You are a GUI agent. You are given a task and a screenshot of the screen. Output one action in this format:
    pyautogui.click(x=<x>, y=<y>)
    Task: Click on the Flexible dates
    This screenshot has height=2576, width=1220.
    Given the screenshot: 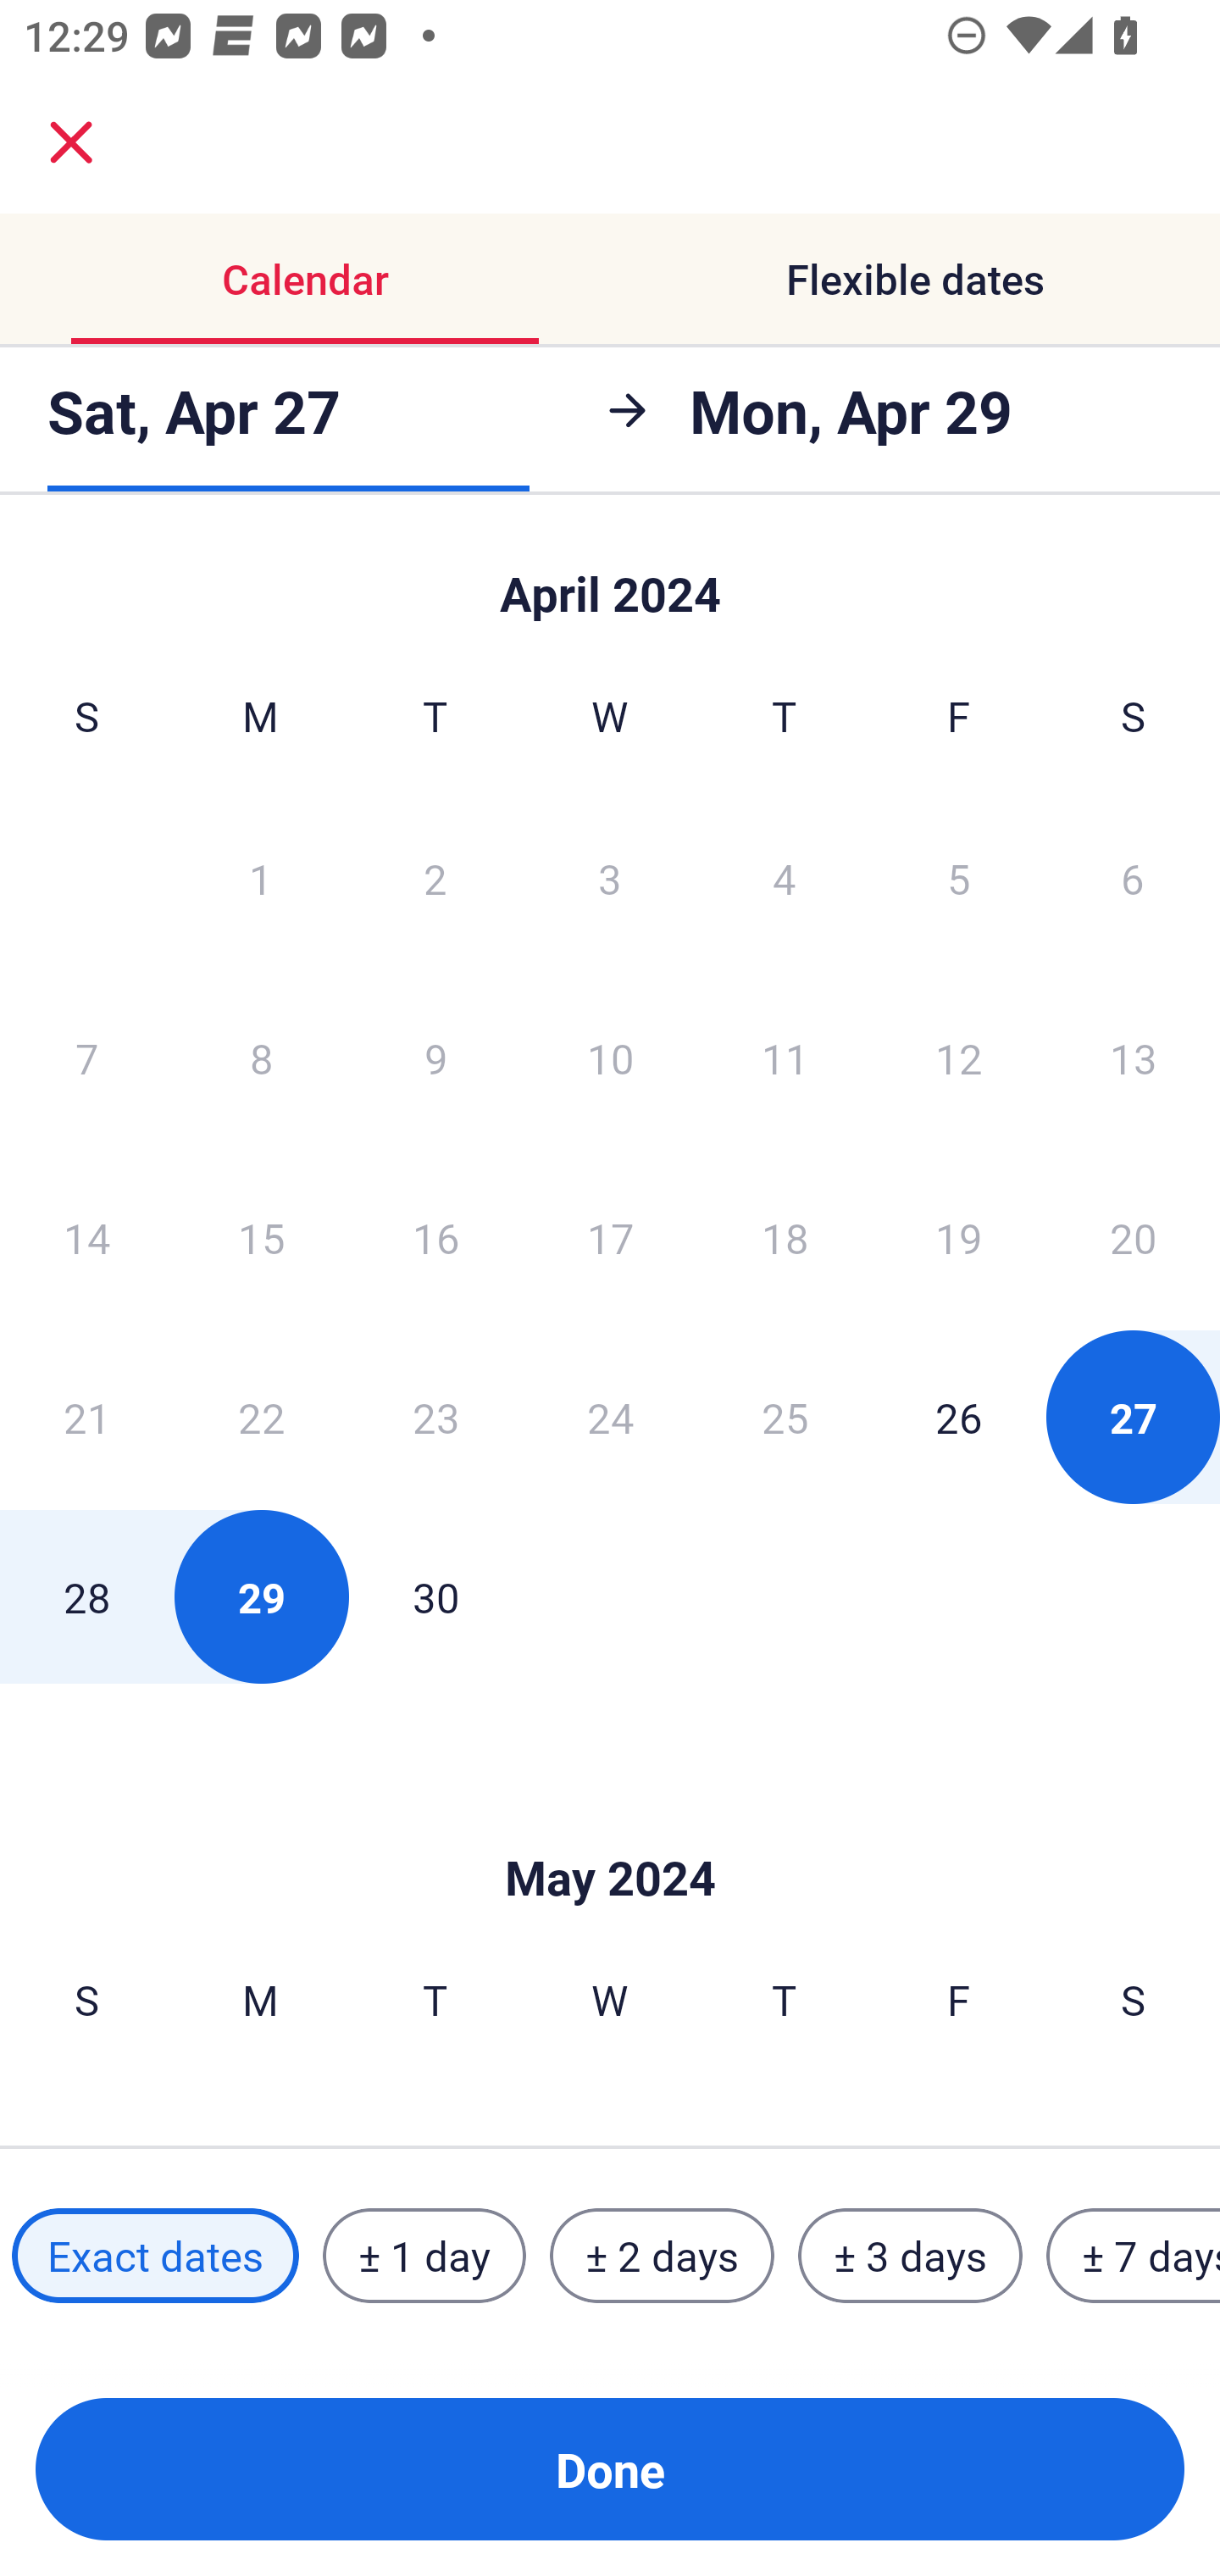 What is the action you would take?
    pyautogui.click(x=915, y=280)
    